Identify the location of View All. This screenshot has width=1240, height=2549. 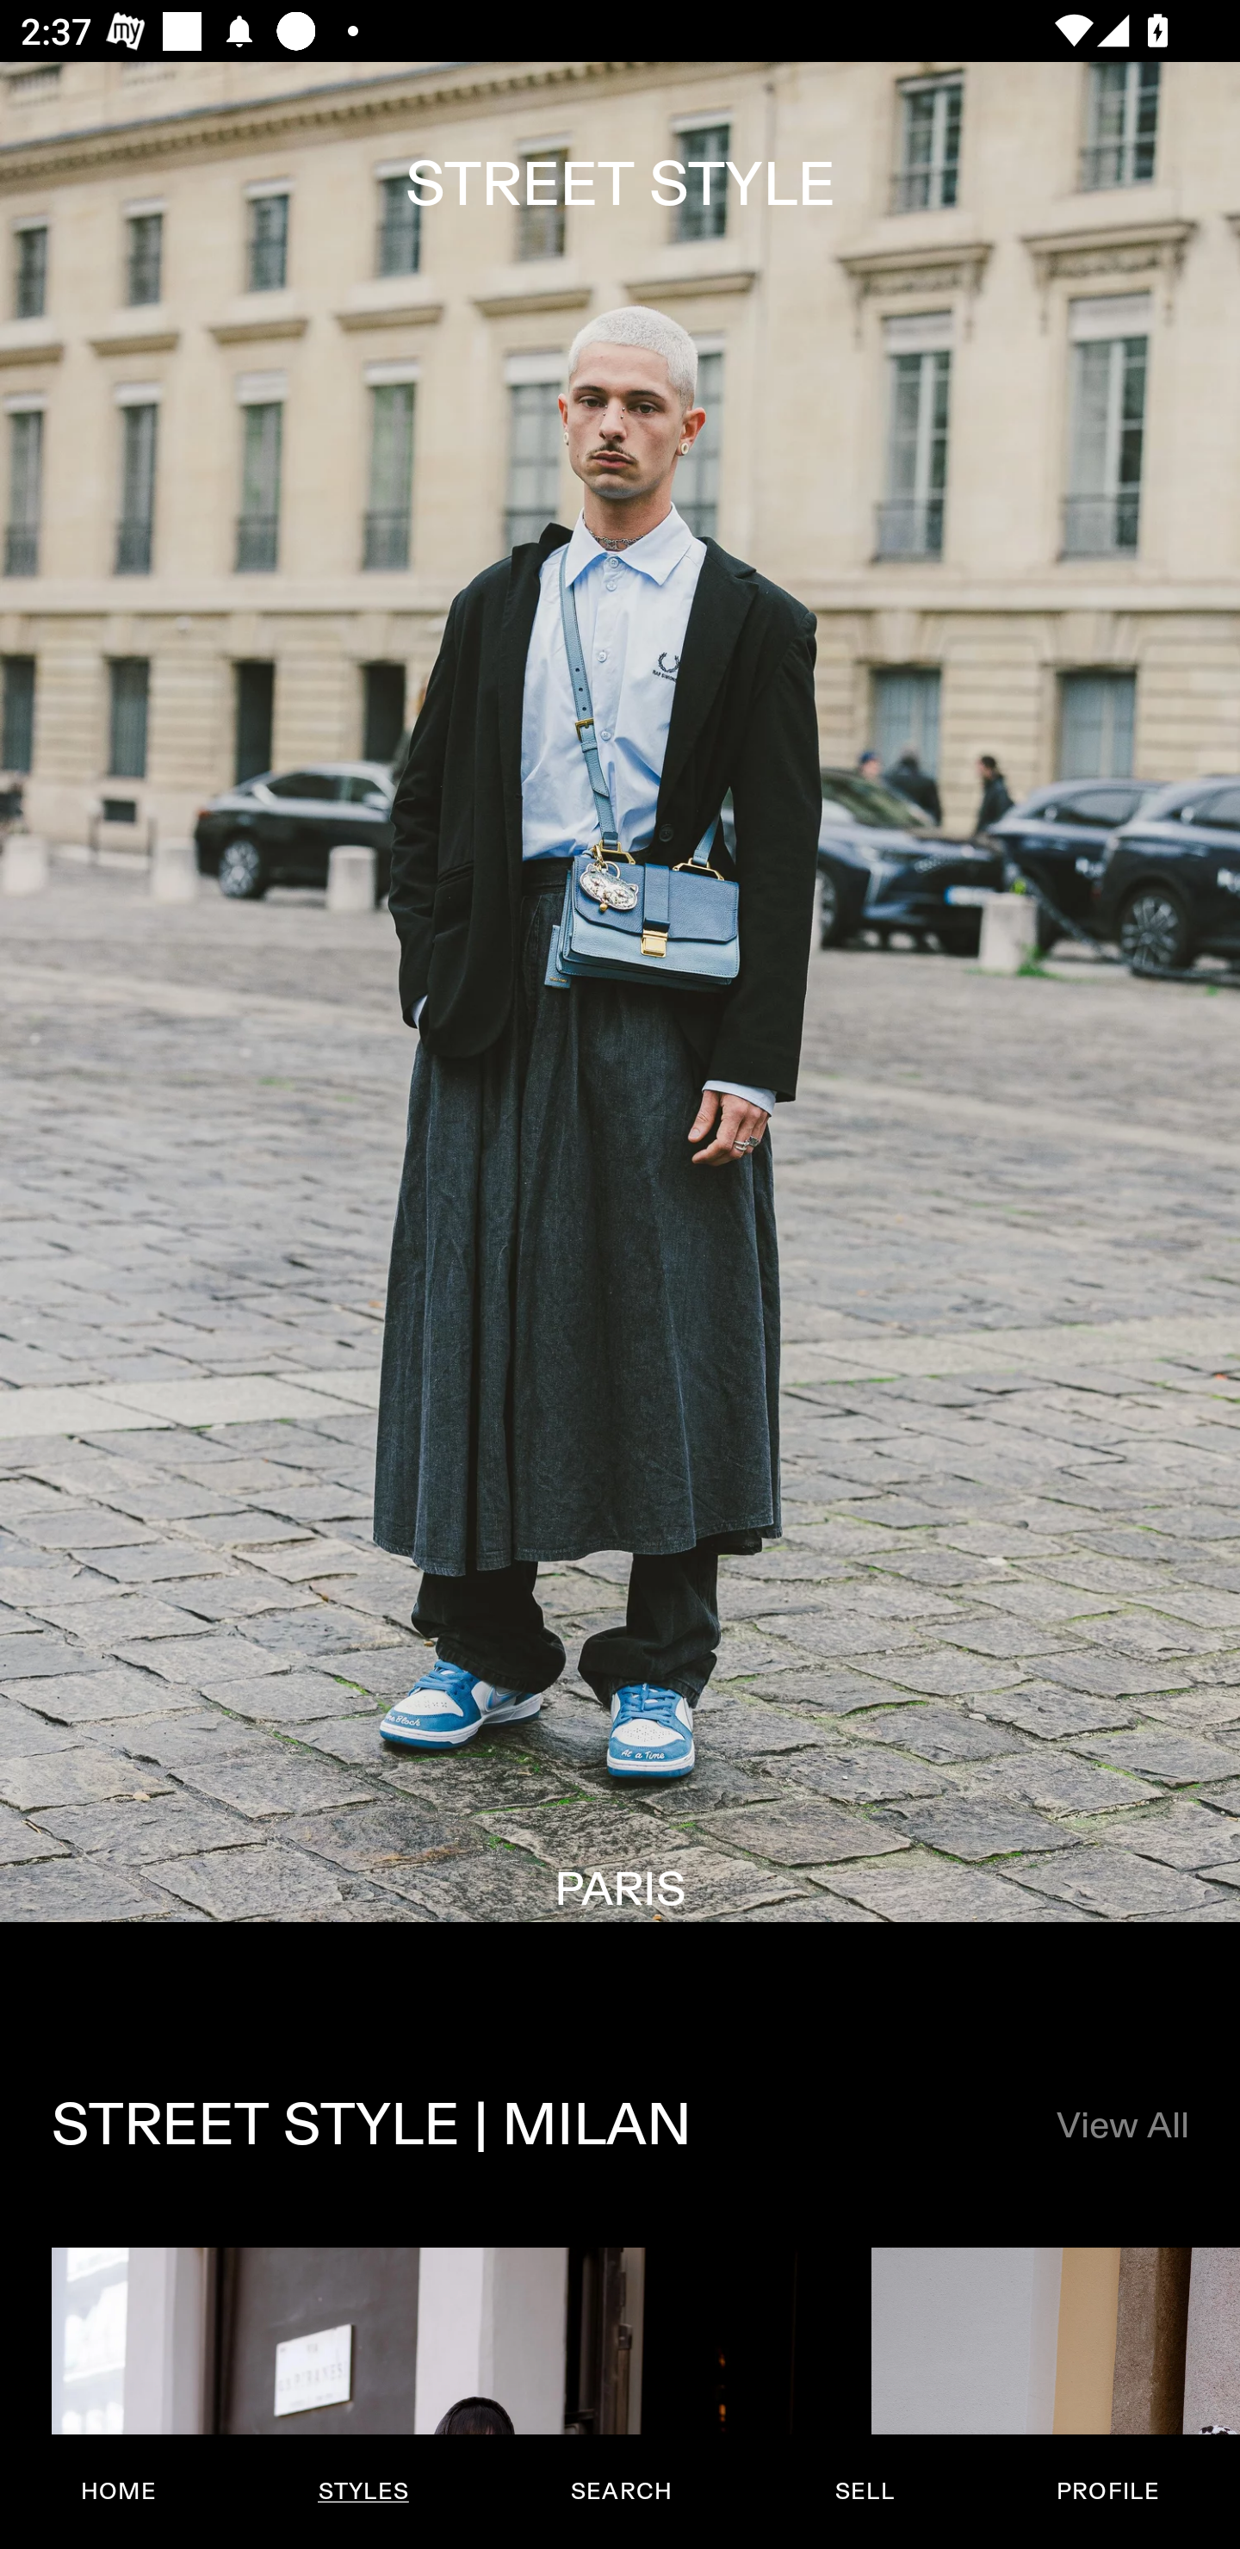
(1121, 2127).